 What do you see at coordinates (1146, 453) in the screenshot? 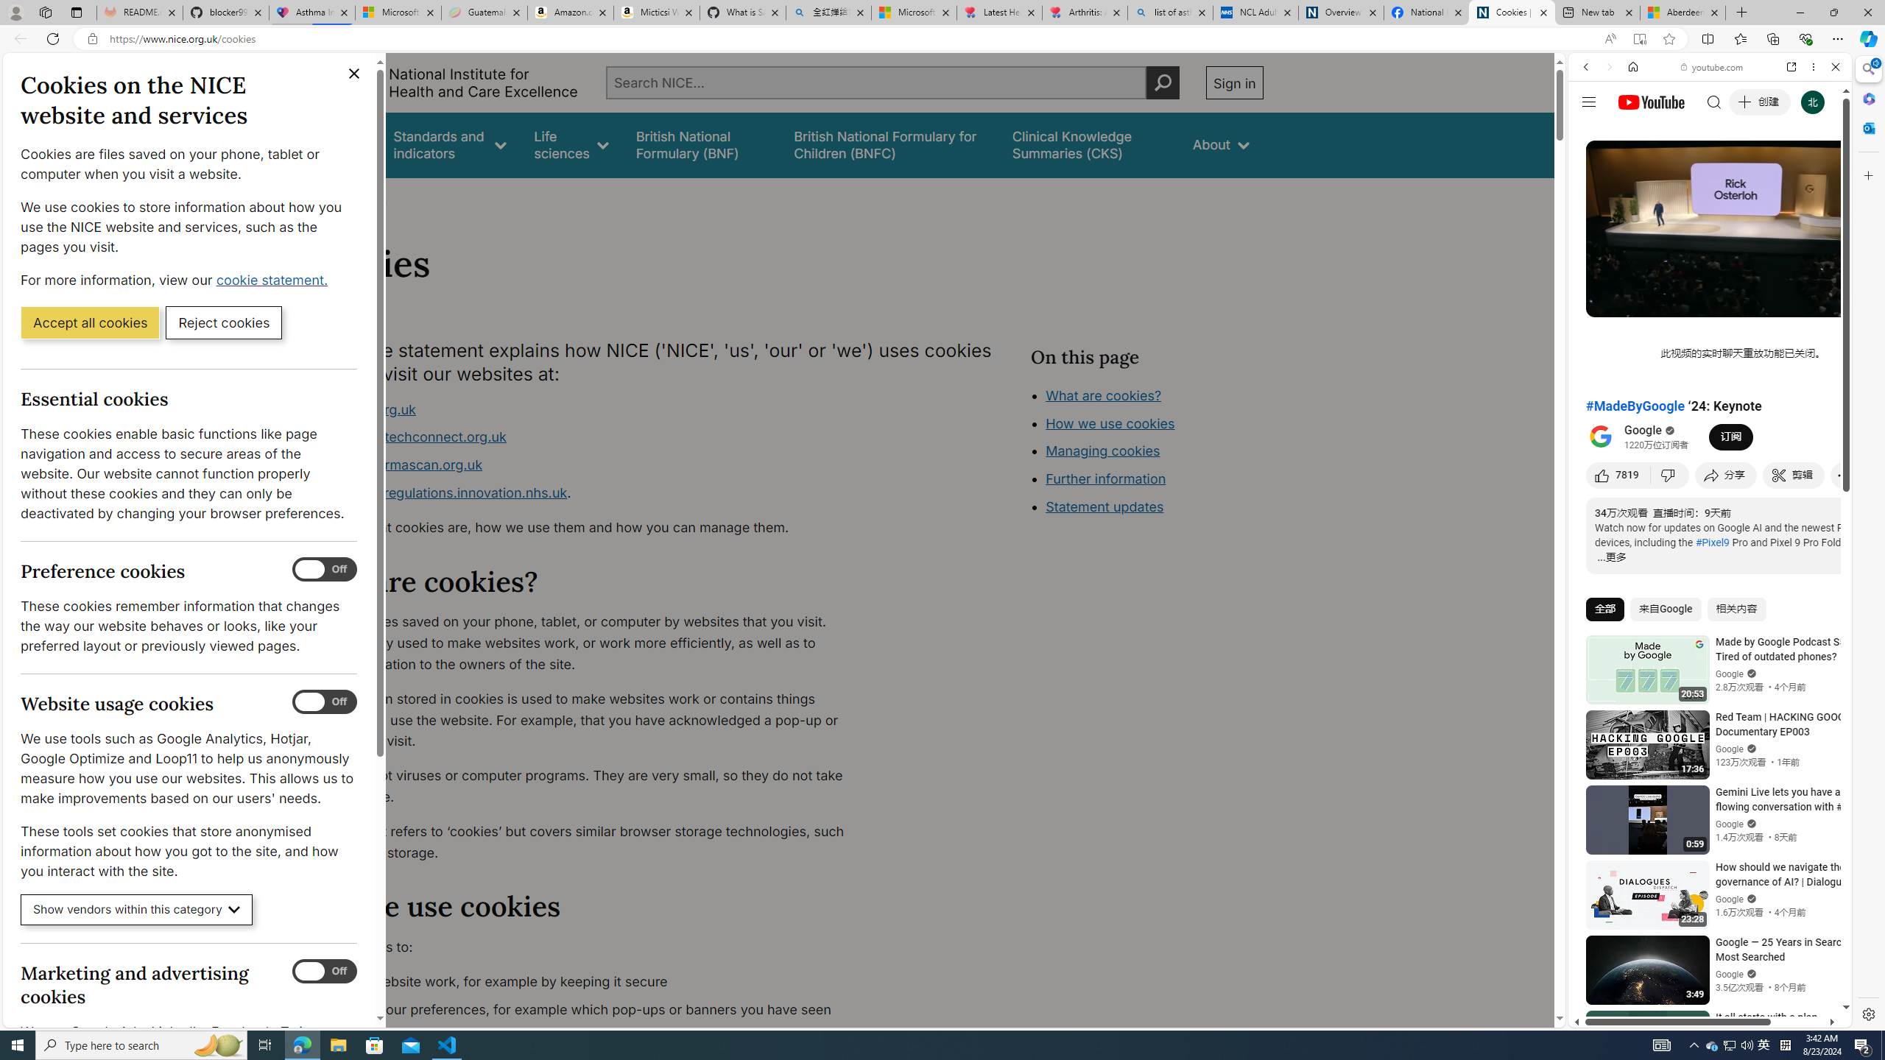
I see `Class: in-page-nav__list` at bounding box center [1146, 453].